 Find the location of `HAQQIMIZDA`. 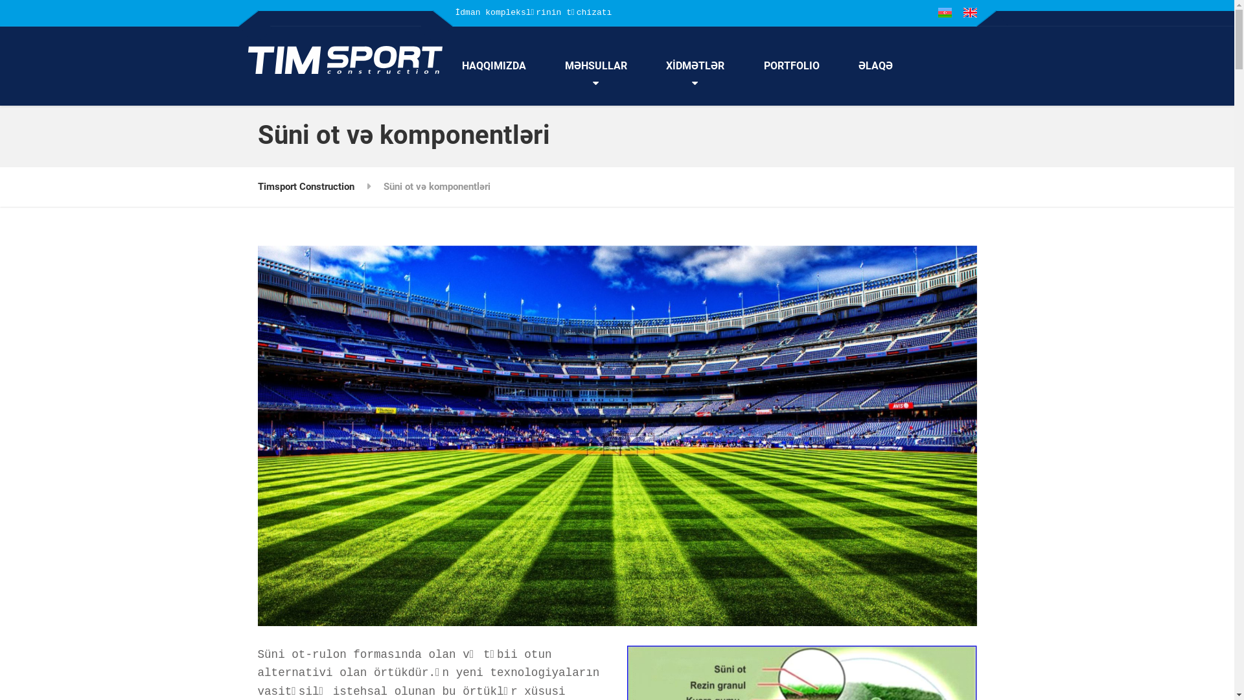

HAQQIMIZDA is located at coordinates (494, 66).